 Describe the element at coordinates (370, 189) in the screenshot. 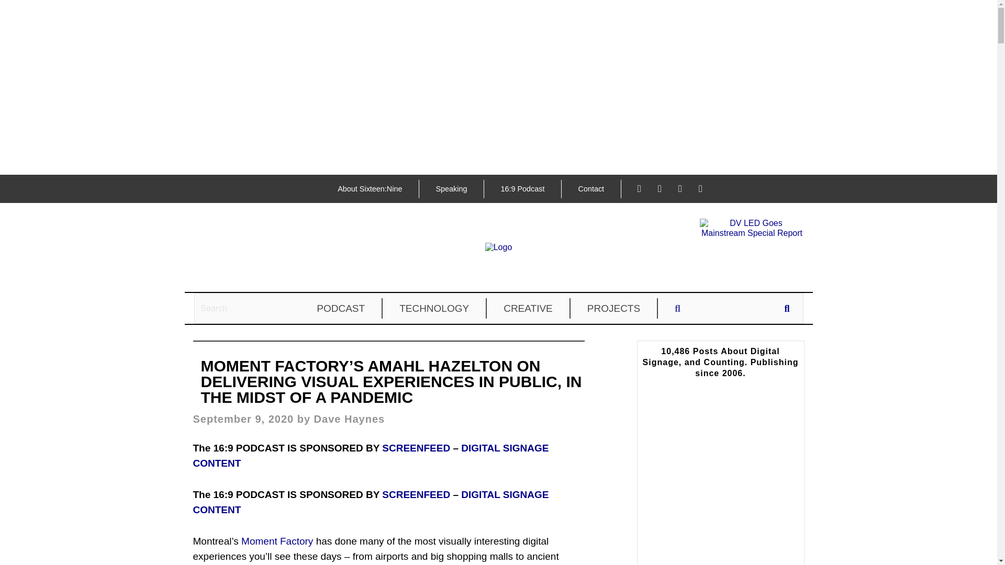

I see `About Sixteen:Nine` at that location.